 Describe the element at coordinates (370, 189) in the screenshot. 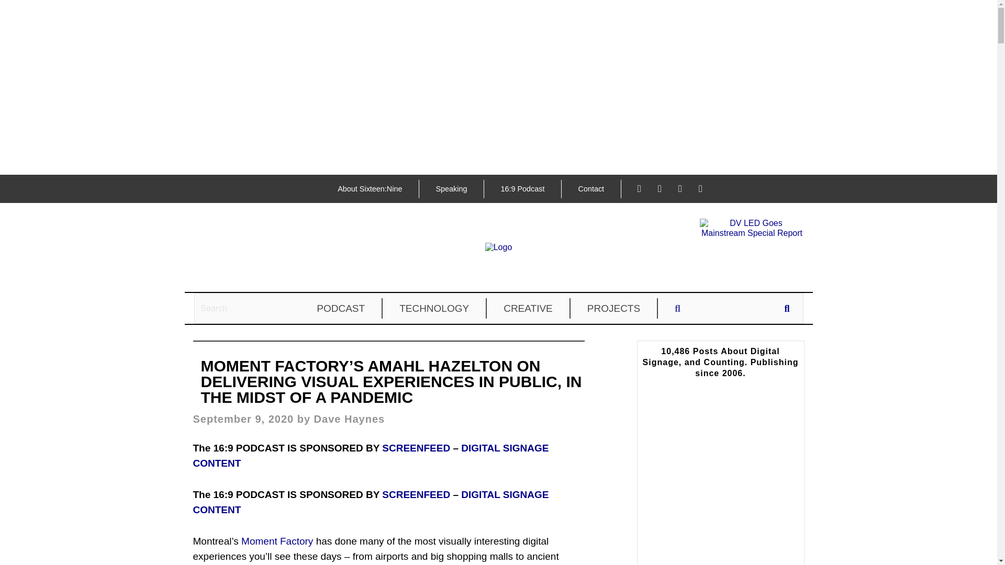

I see `About Sixteen:Nine` at that location.